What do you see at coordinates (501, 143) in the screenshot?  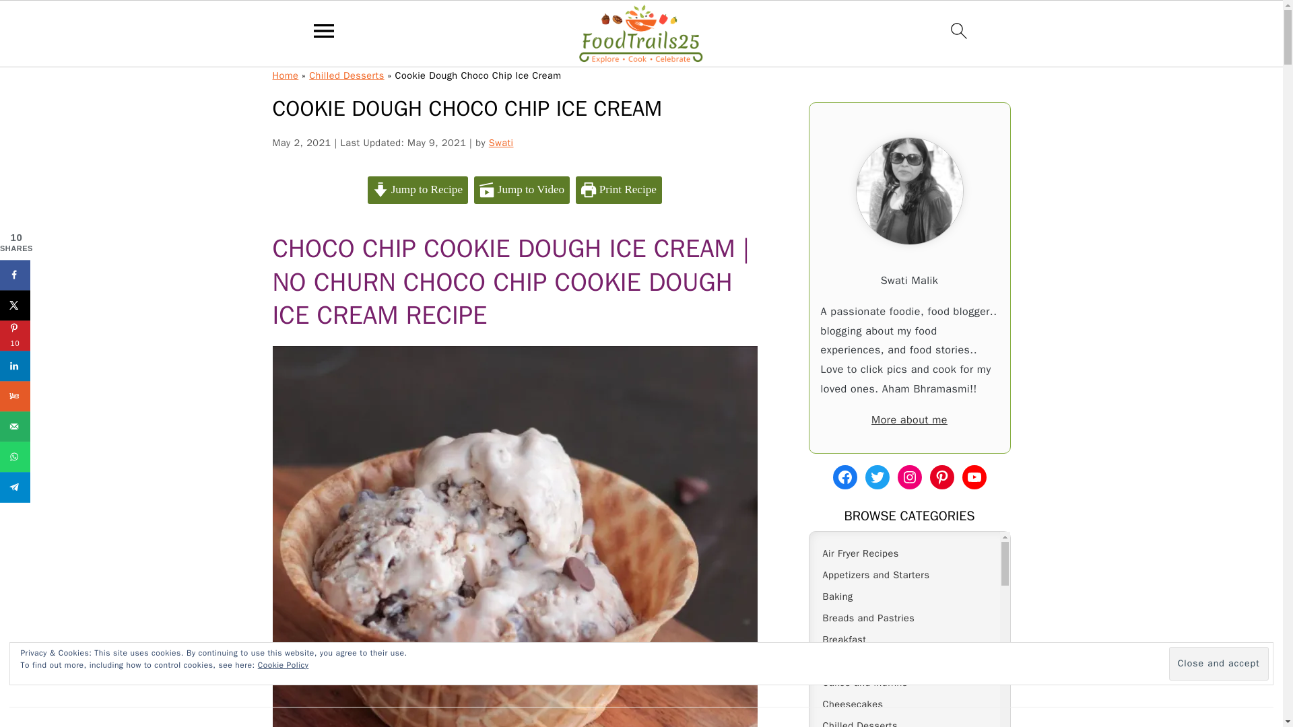 I see `Swati` at bounding box center [501, 143].